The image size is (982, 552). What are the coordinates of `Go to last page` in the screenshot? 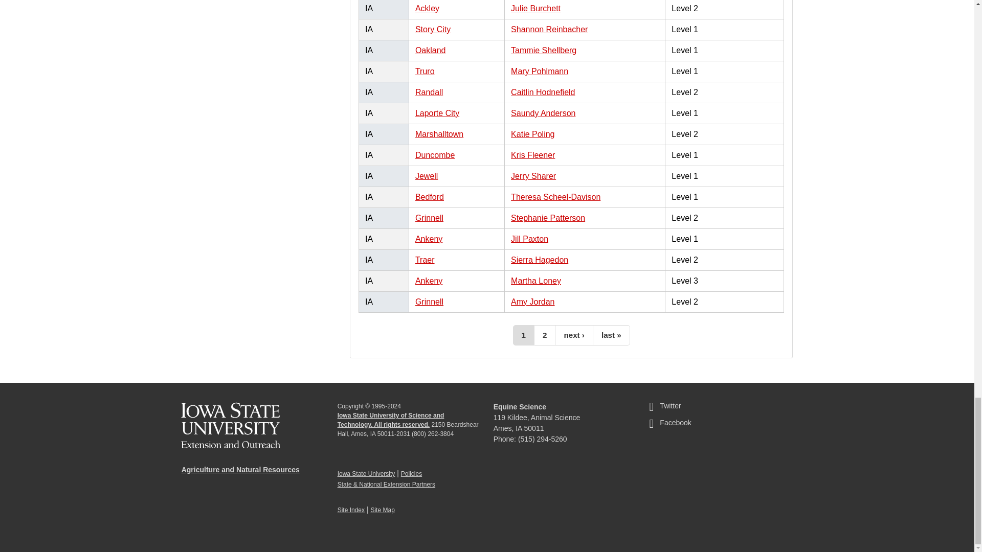 It's located at (612, 335).